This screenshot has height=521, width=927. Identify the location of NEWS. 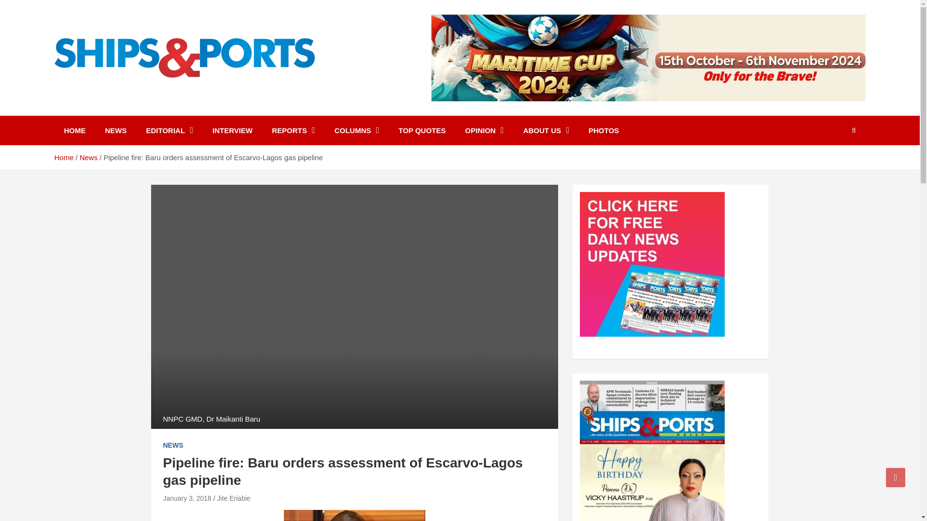
(173, 446).